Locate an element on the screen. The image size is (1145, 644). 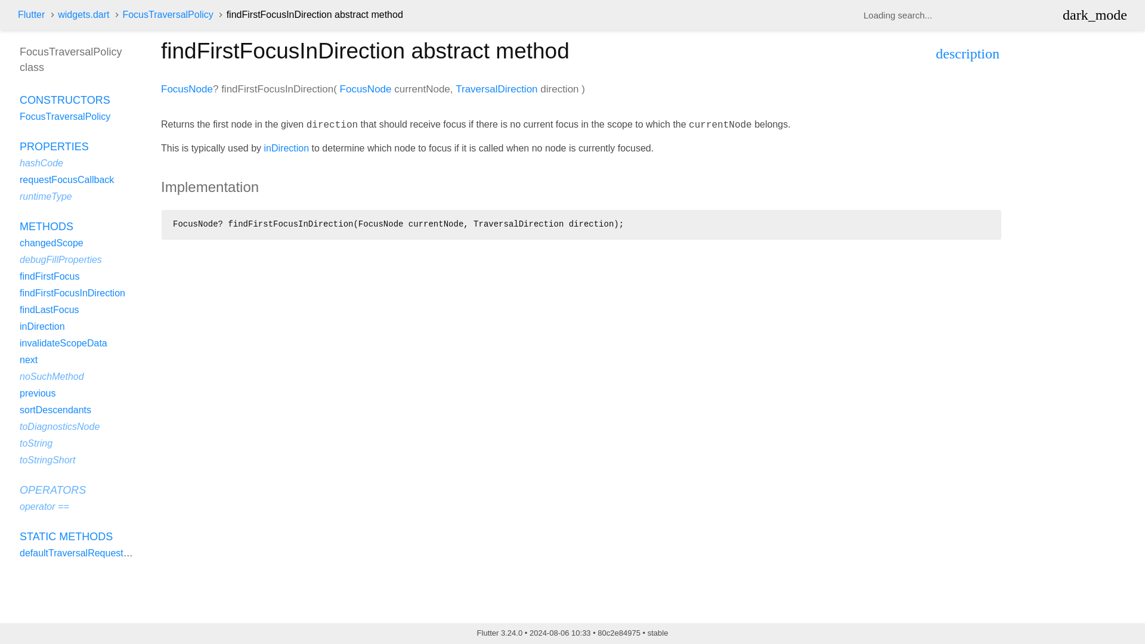
PROPERTIES is located at coordinates (54, 147).